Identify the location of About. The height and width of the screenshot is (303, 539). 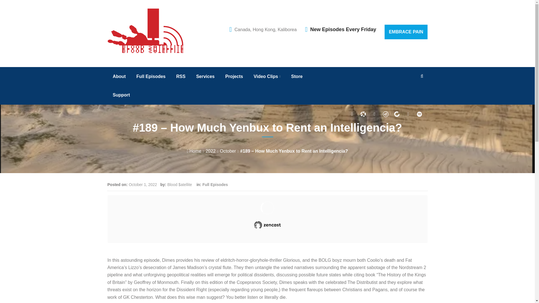
(119, 76).